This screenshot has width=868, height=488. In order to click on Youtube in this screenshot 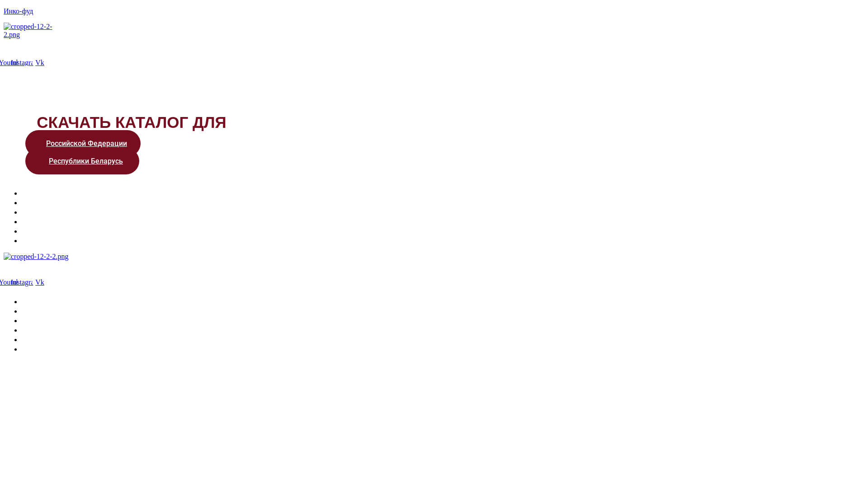, I will do `click(11, 63)`.